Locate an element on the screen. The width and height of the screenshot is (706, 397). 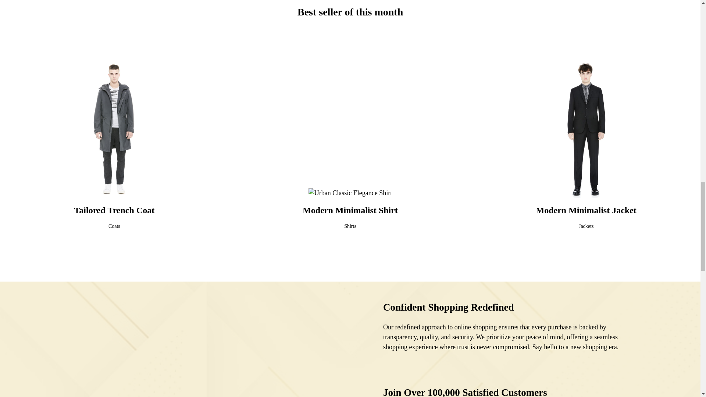
Shirts is located at coordinates (350, 226).